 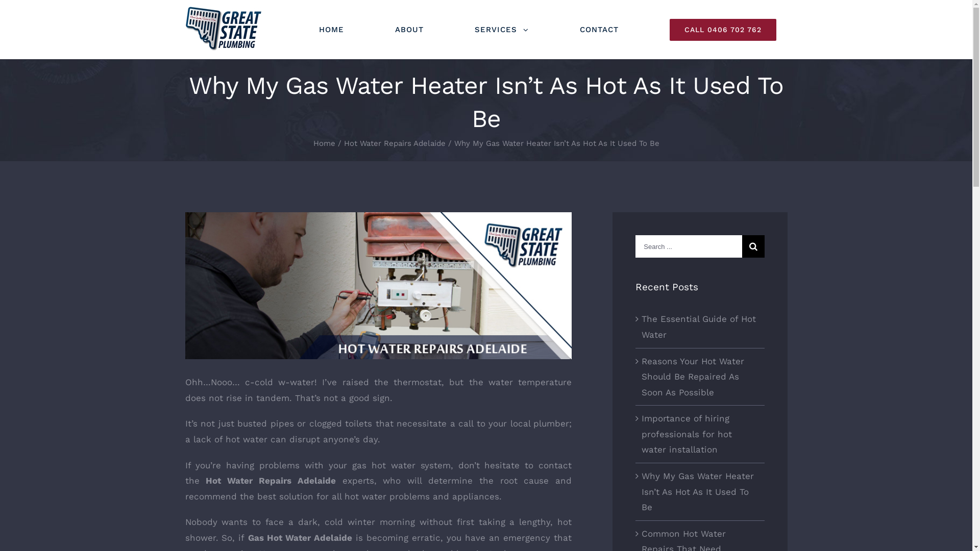 What do you see at coordinates (395, 143) in the screenshot?
I see `Hot Water Repairs Adelaide` at bounding box center [395, 143].